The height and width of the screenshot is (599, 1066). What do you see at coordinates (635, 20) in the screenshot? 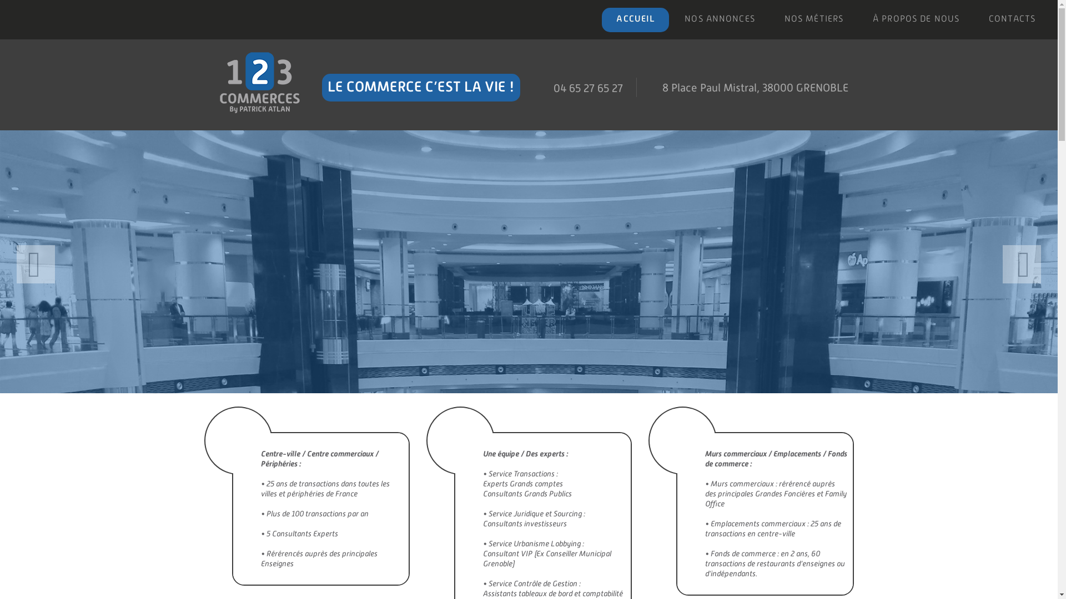
I see `ACCUEIL` at bounding box center [635, 20].